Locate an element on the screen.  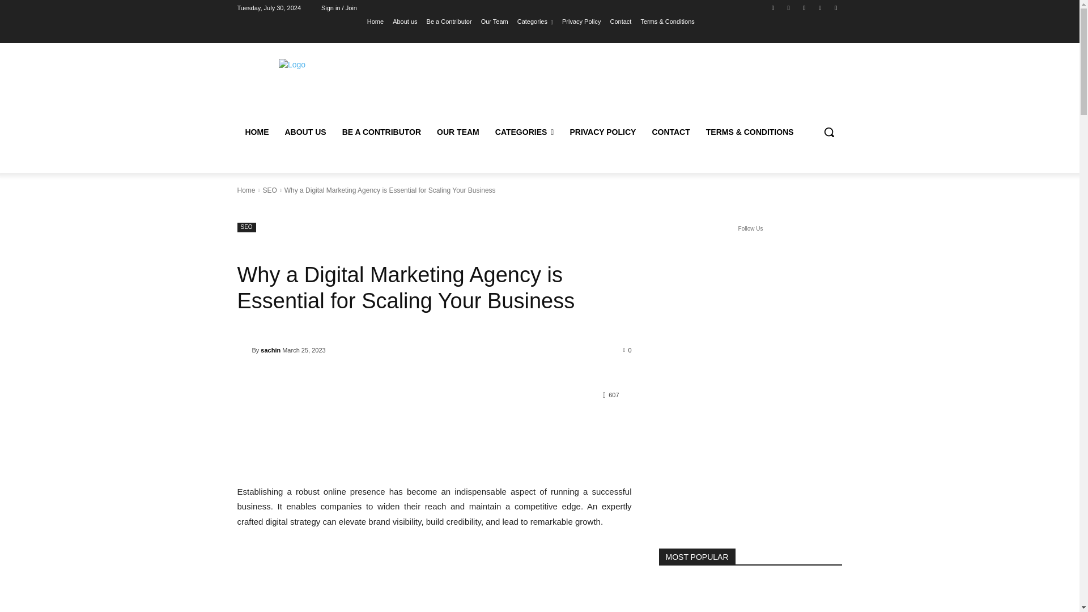
sachin is located at coordinates (244, 350).